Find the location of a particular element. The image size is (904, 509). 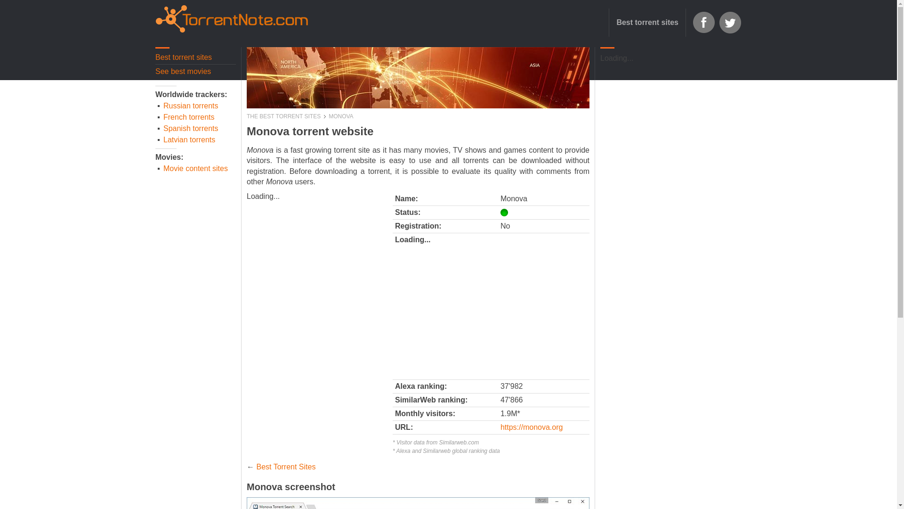

Movie content sites is located at coordinates (197, 169).